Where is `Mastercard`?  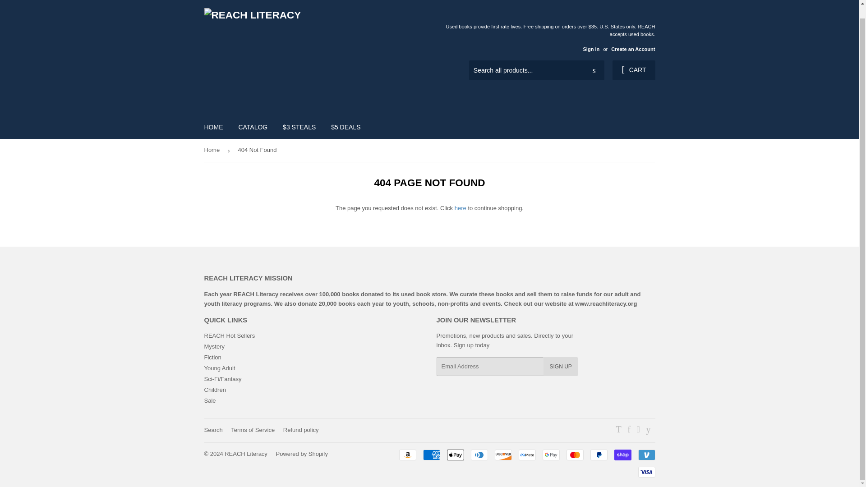 Mastercard is located at coordinates (575, 455).